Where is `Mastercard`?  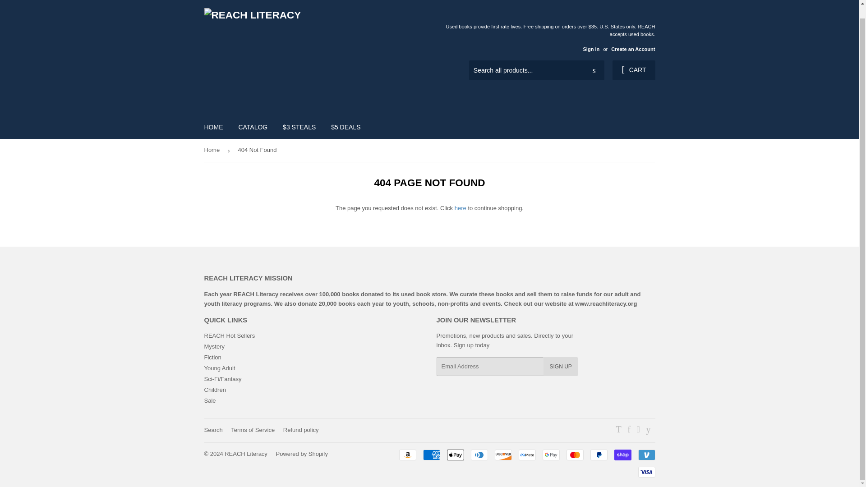 Mastercard is located at coordinates (575, 455).